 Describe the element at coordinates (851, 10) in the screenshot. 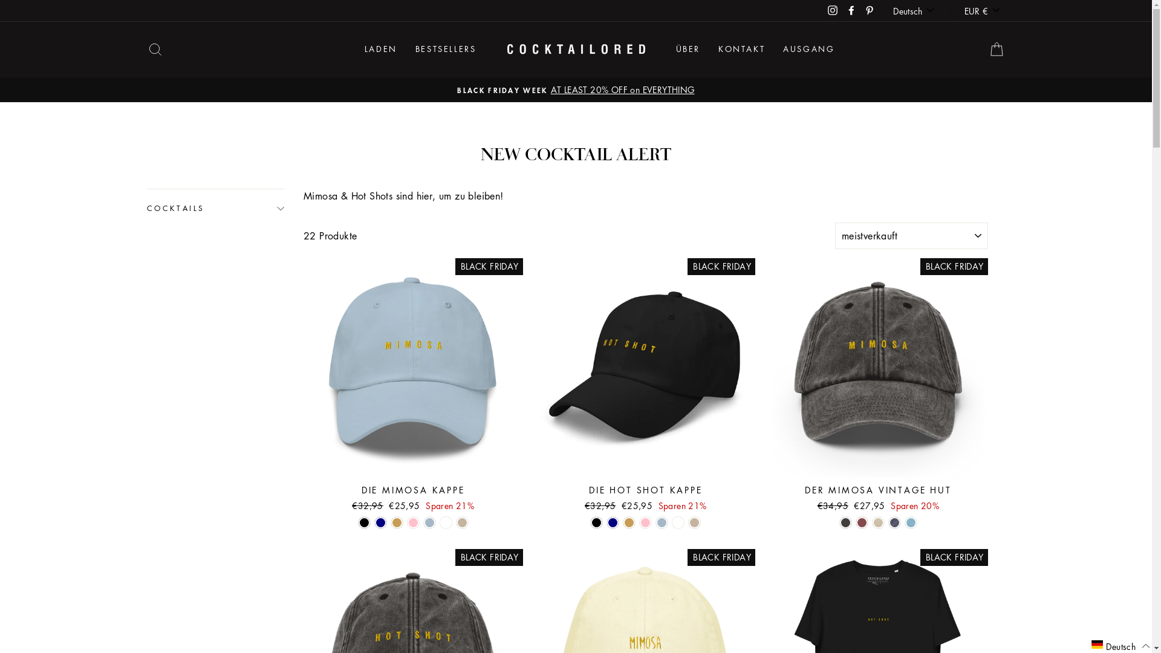

I see `Facebook` at that location.